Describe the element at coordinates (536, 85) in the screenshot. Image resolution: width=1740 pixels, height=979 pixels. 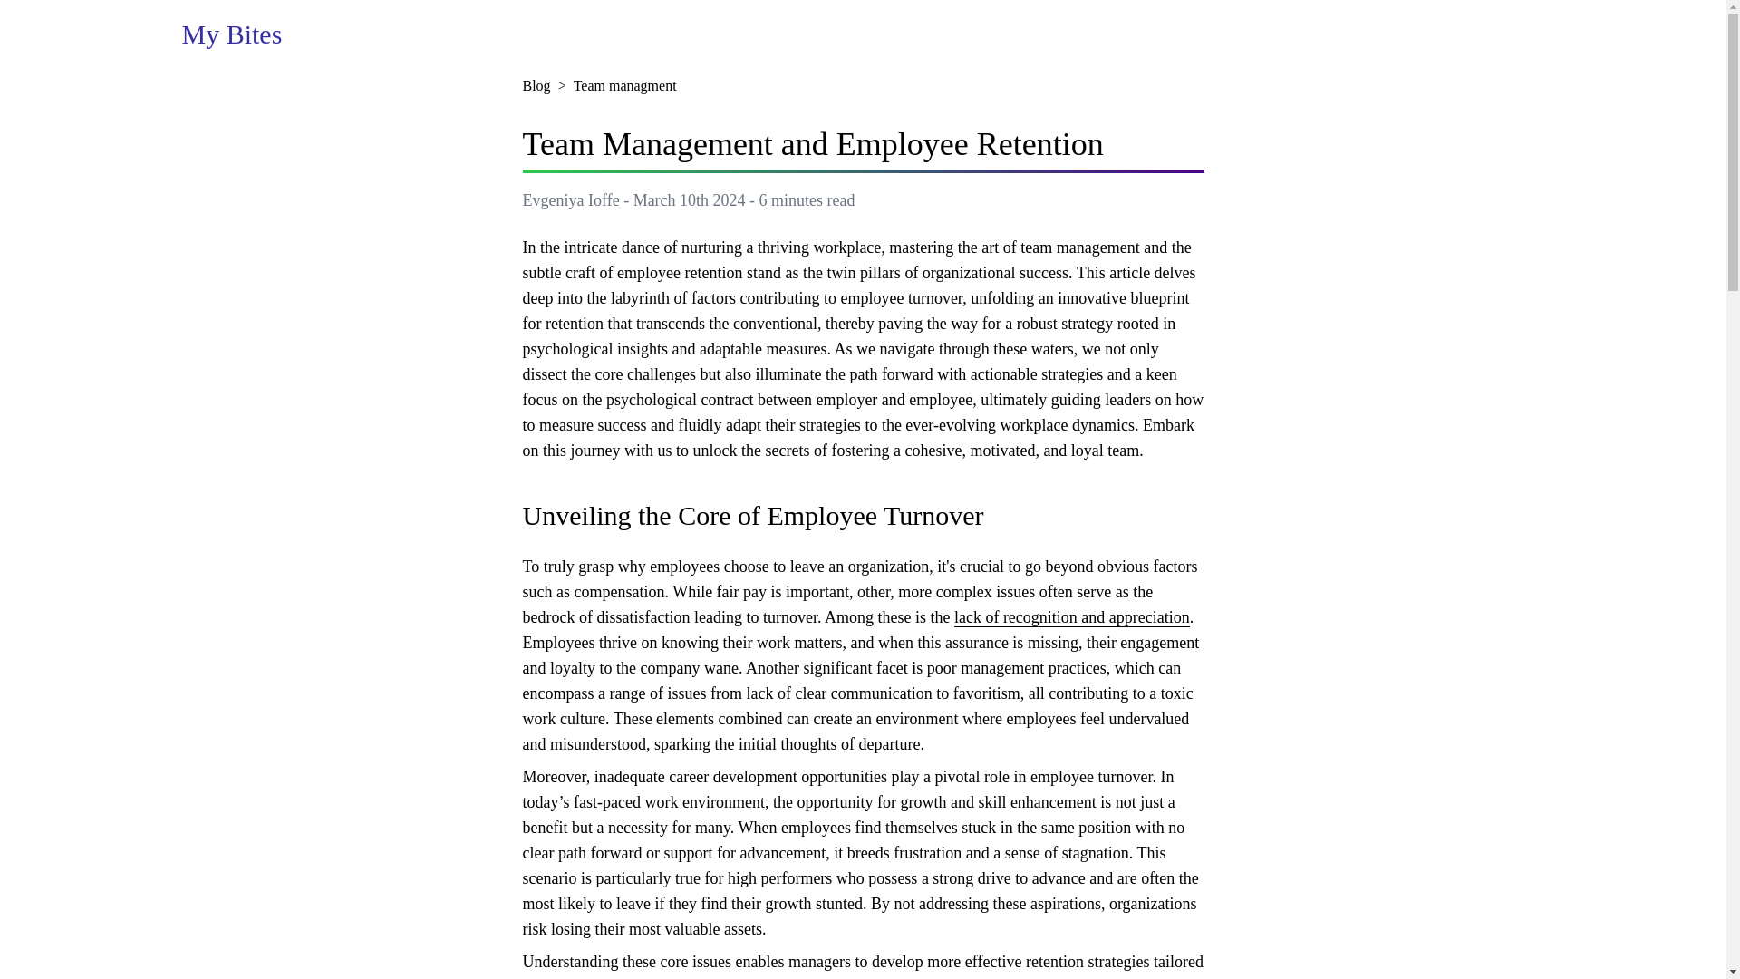
I see `Blog` at that location.